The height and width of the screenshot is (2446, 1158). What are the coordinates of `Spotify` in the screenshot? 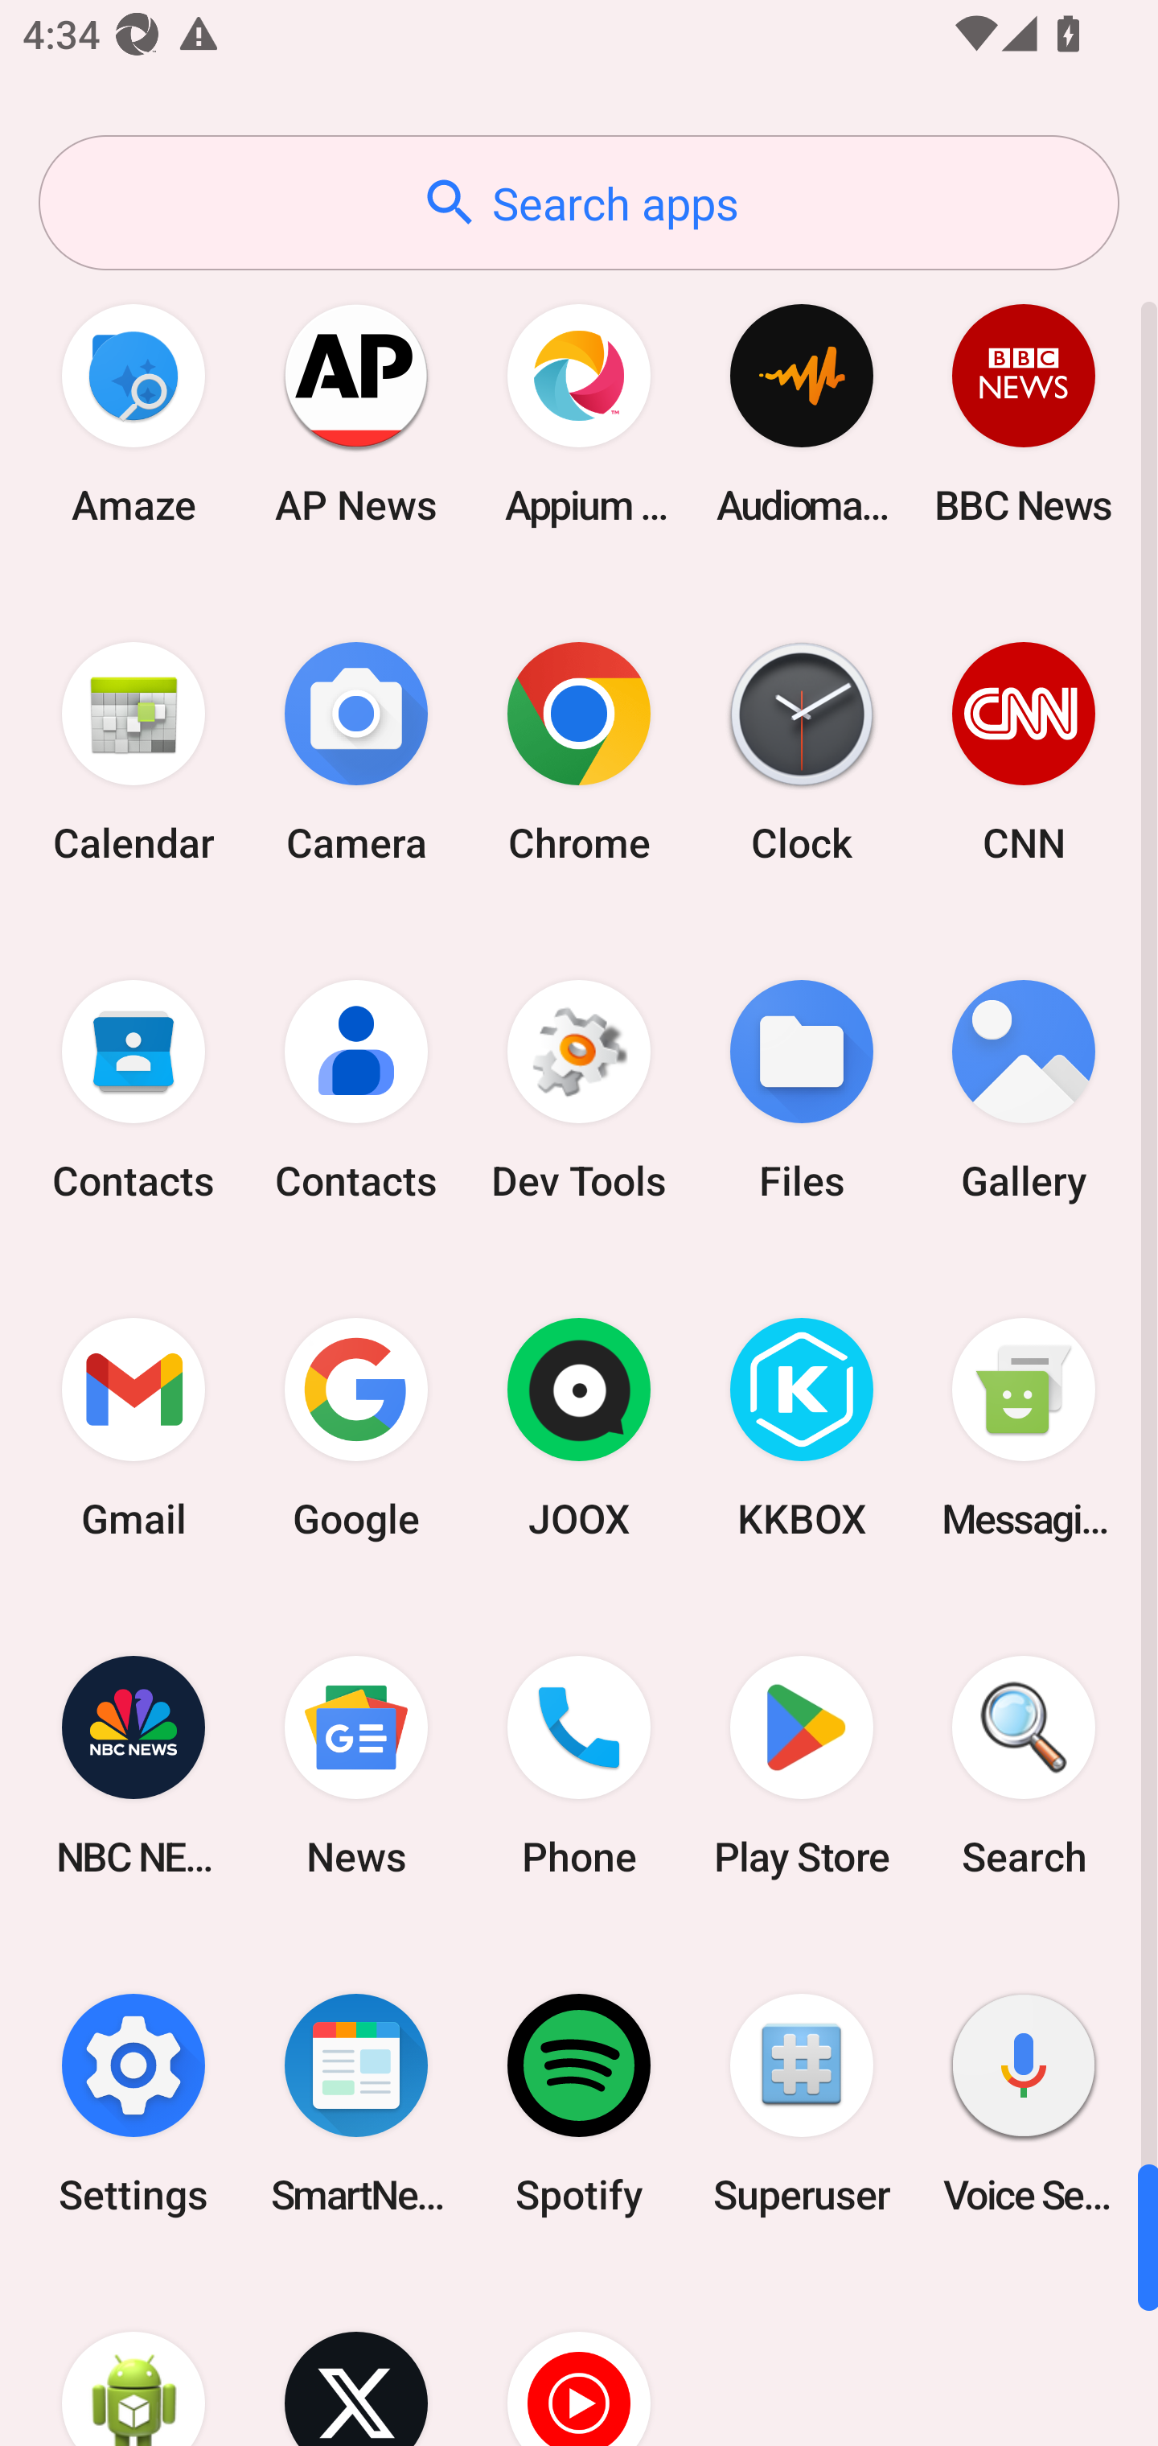 It's located at (579, 2103).